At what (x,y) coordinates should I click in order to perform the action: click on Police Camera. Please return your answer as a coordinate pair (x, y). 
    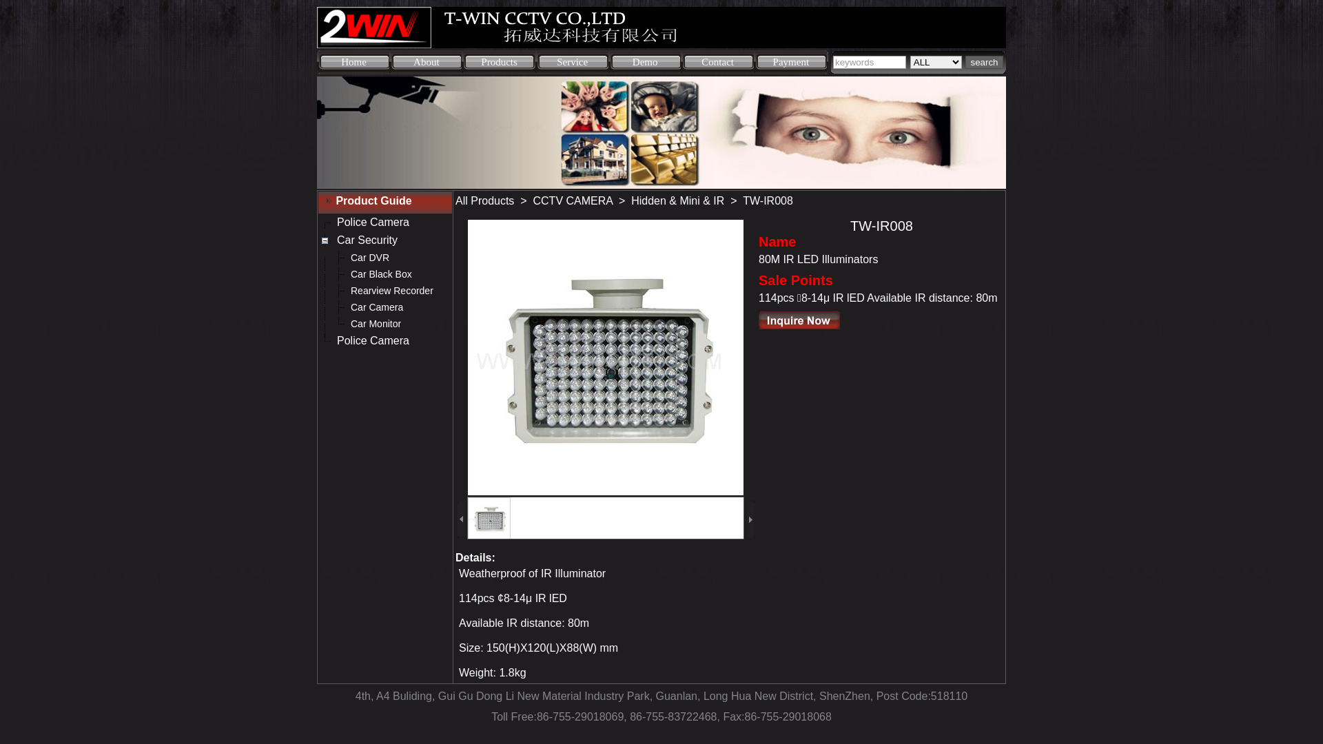
    Looking at the image, I should click on (373, 341).